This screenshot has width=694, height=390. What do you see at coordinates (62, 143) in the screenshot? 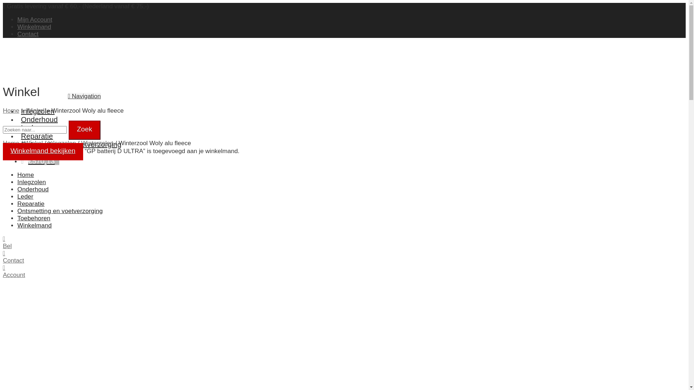
I see `Inlegzolen` at bounding box center [62, 143].